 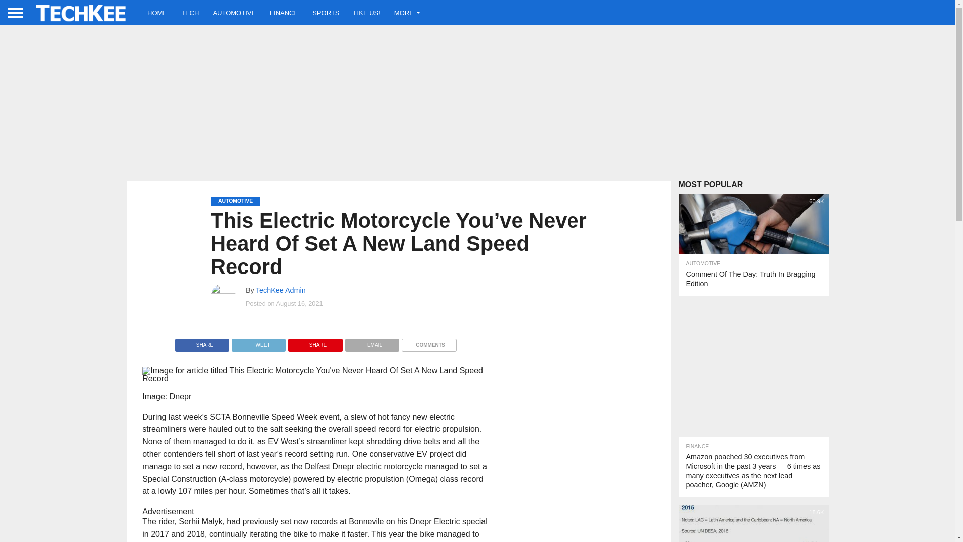 What do you see at coordinates (281, 290) in the screenshot?
I see `TechKee Admin` at bounding box center [281, 290].